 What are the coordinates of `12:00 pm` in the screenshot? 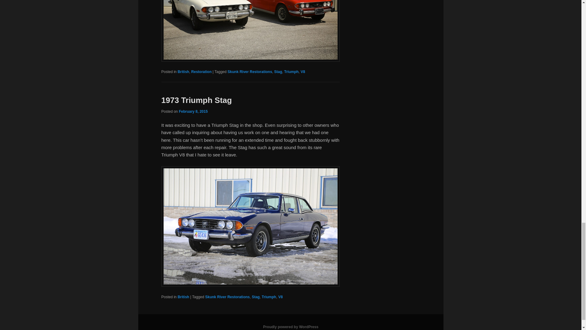 It's located at (193, 111).